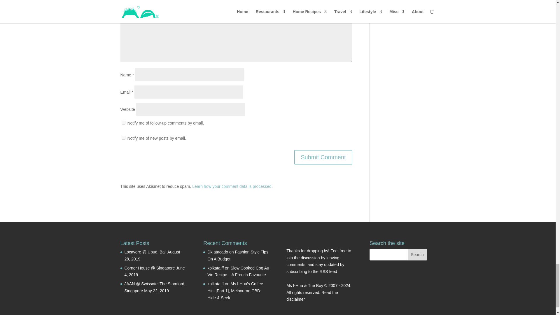 The image size is (560, 315). I want to click on Search, so click(417, 255).